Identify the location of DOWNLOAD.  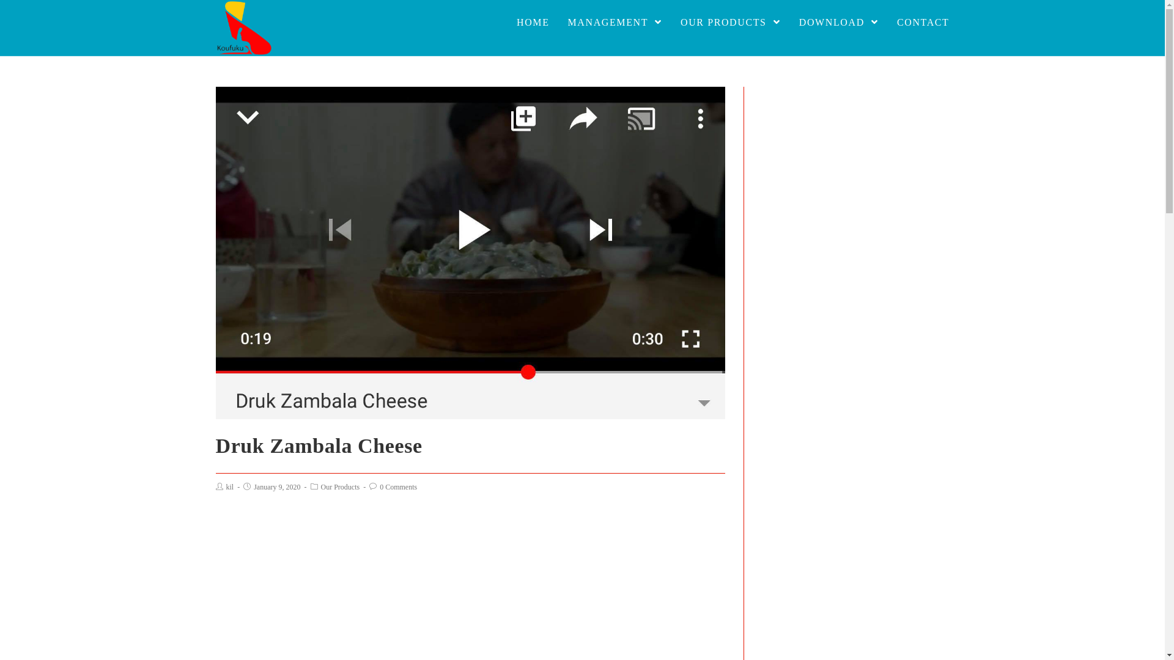
(839, 23).